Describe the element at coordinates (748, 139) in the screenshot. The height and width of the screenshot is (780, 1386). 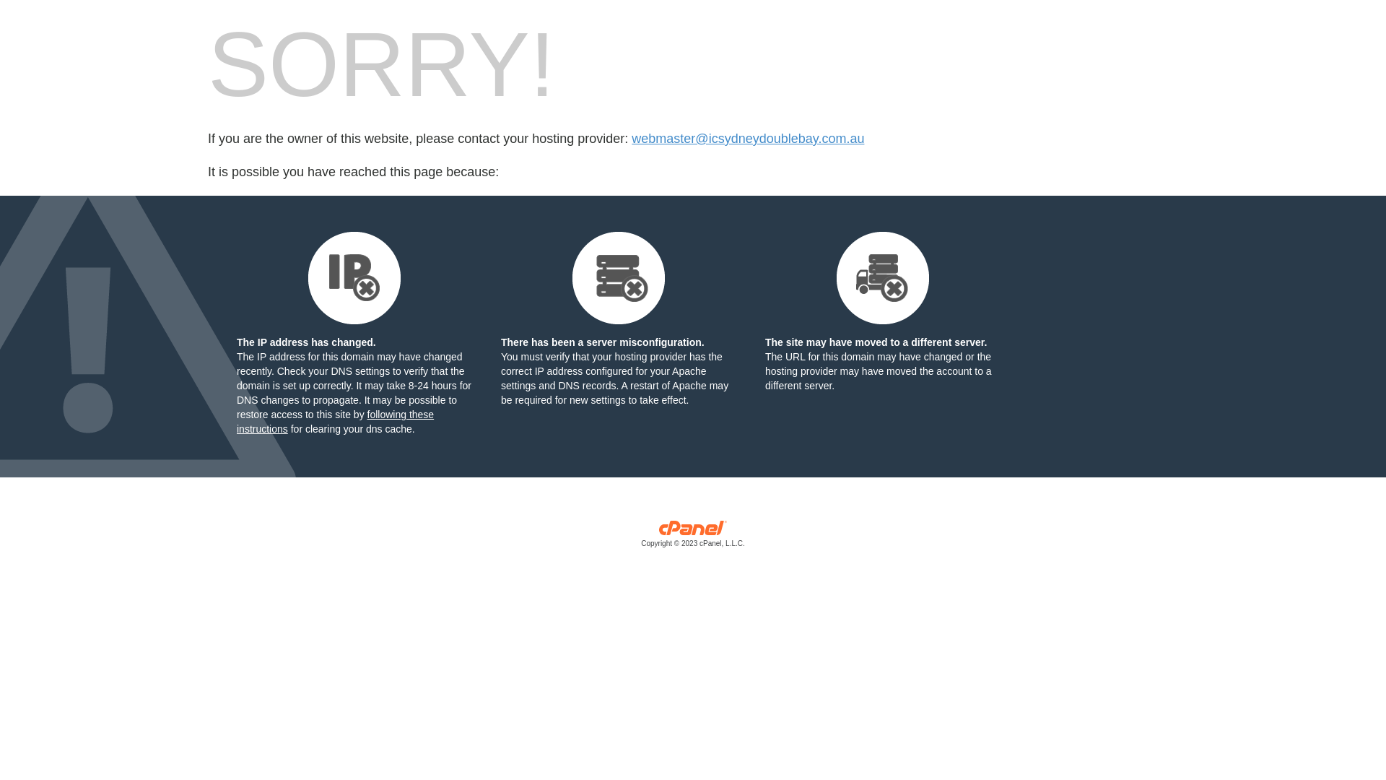
I see `webmaster@icsydneydoublebay.com.au` at that location.